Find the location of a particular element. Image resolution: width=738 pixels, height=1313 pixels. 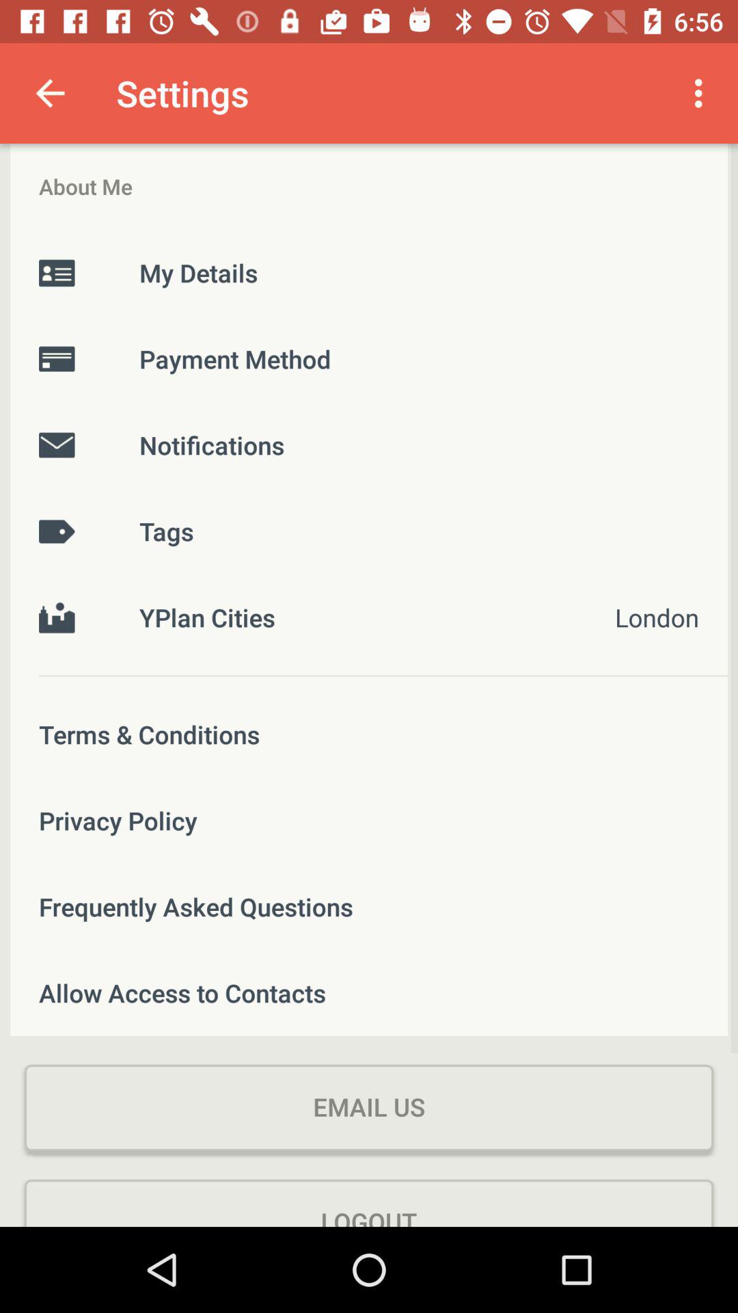

swipe until the privacy policy icon is located at coordinates (369, 821).